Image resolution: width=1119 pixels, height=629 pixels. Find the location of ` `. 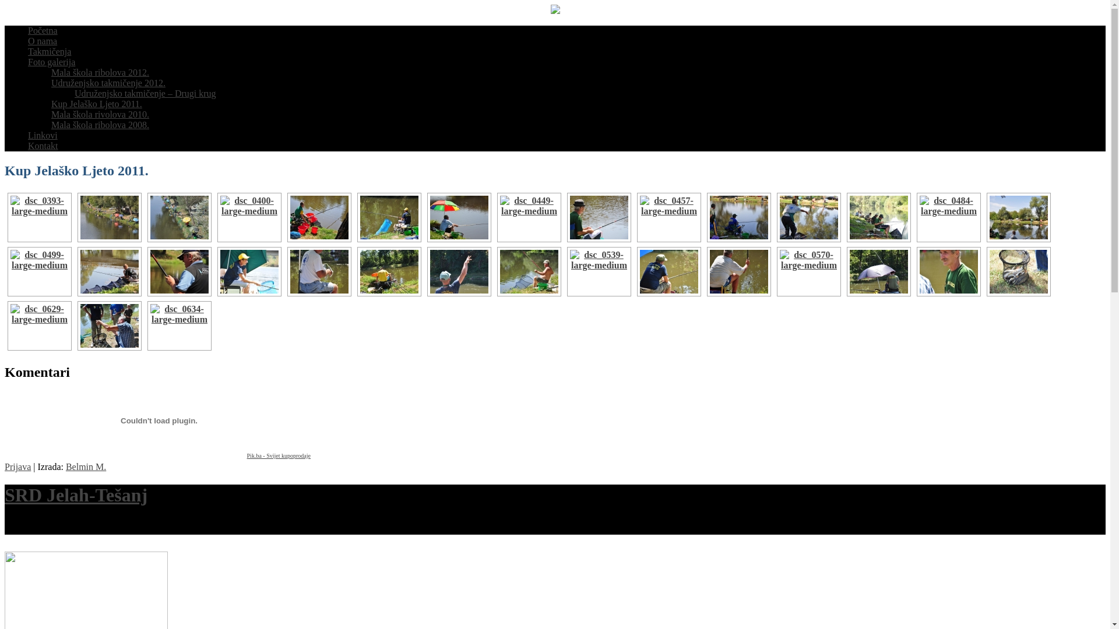

  is located at coordinates (738, 271).